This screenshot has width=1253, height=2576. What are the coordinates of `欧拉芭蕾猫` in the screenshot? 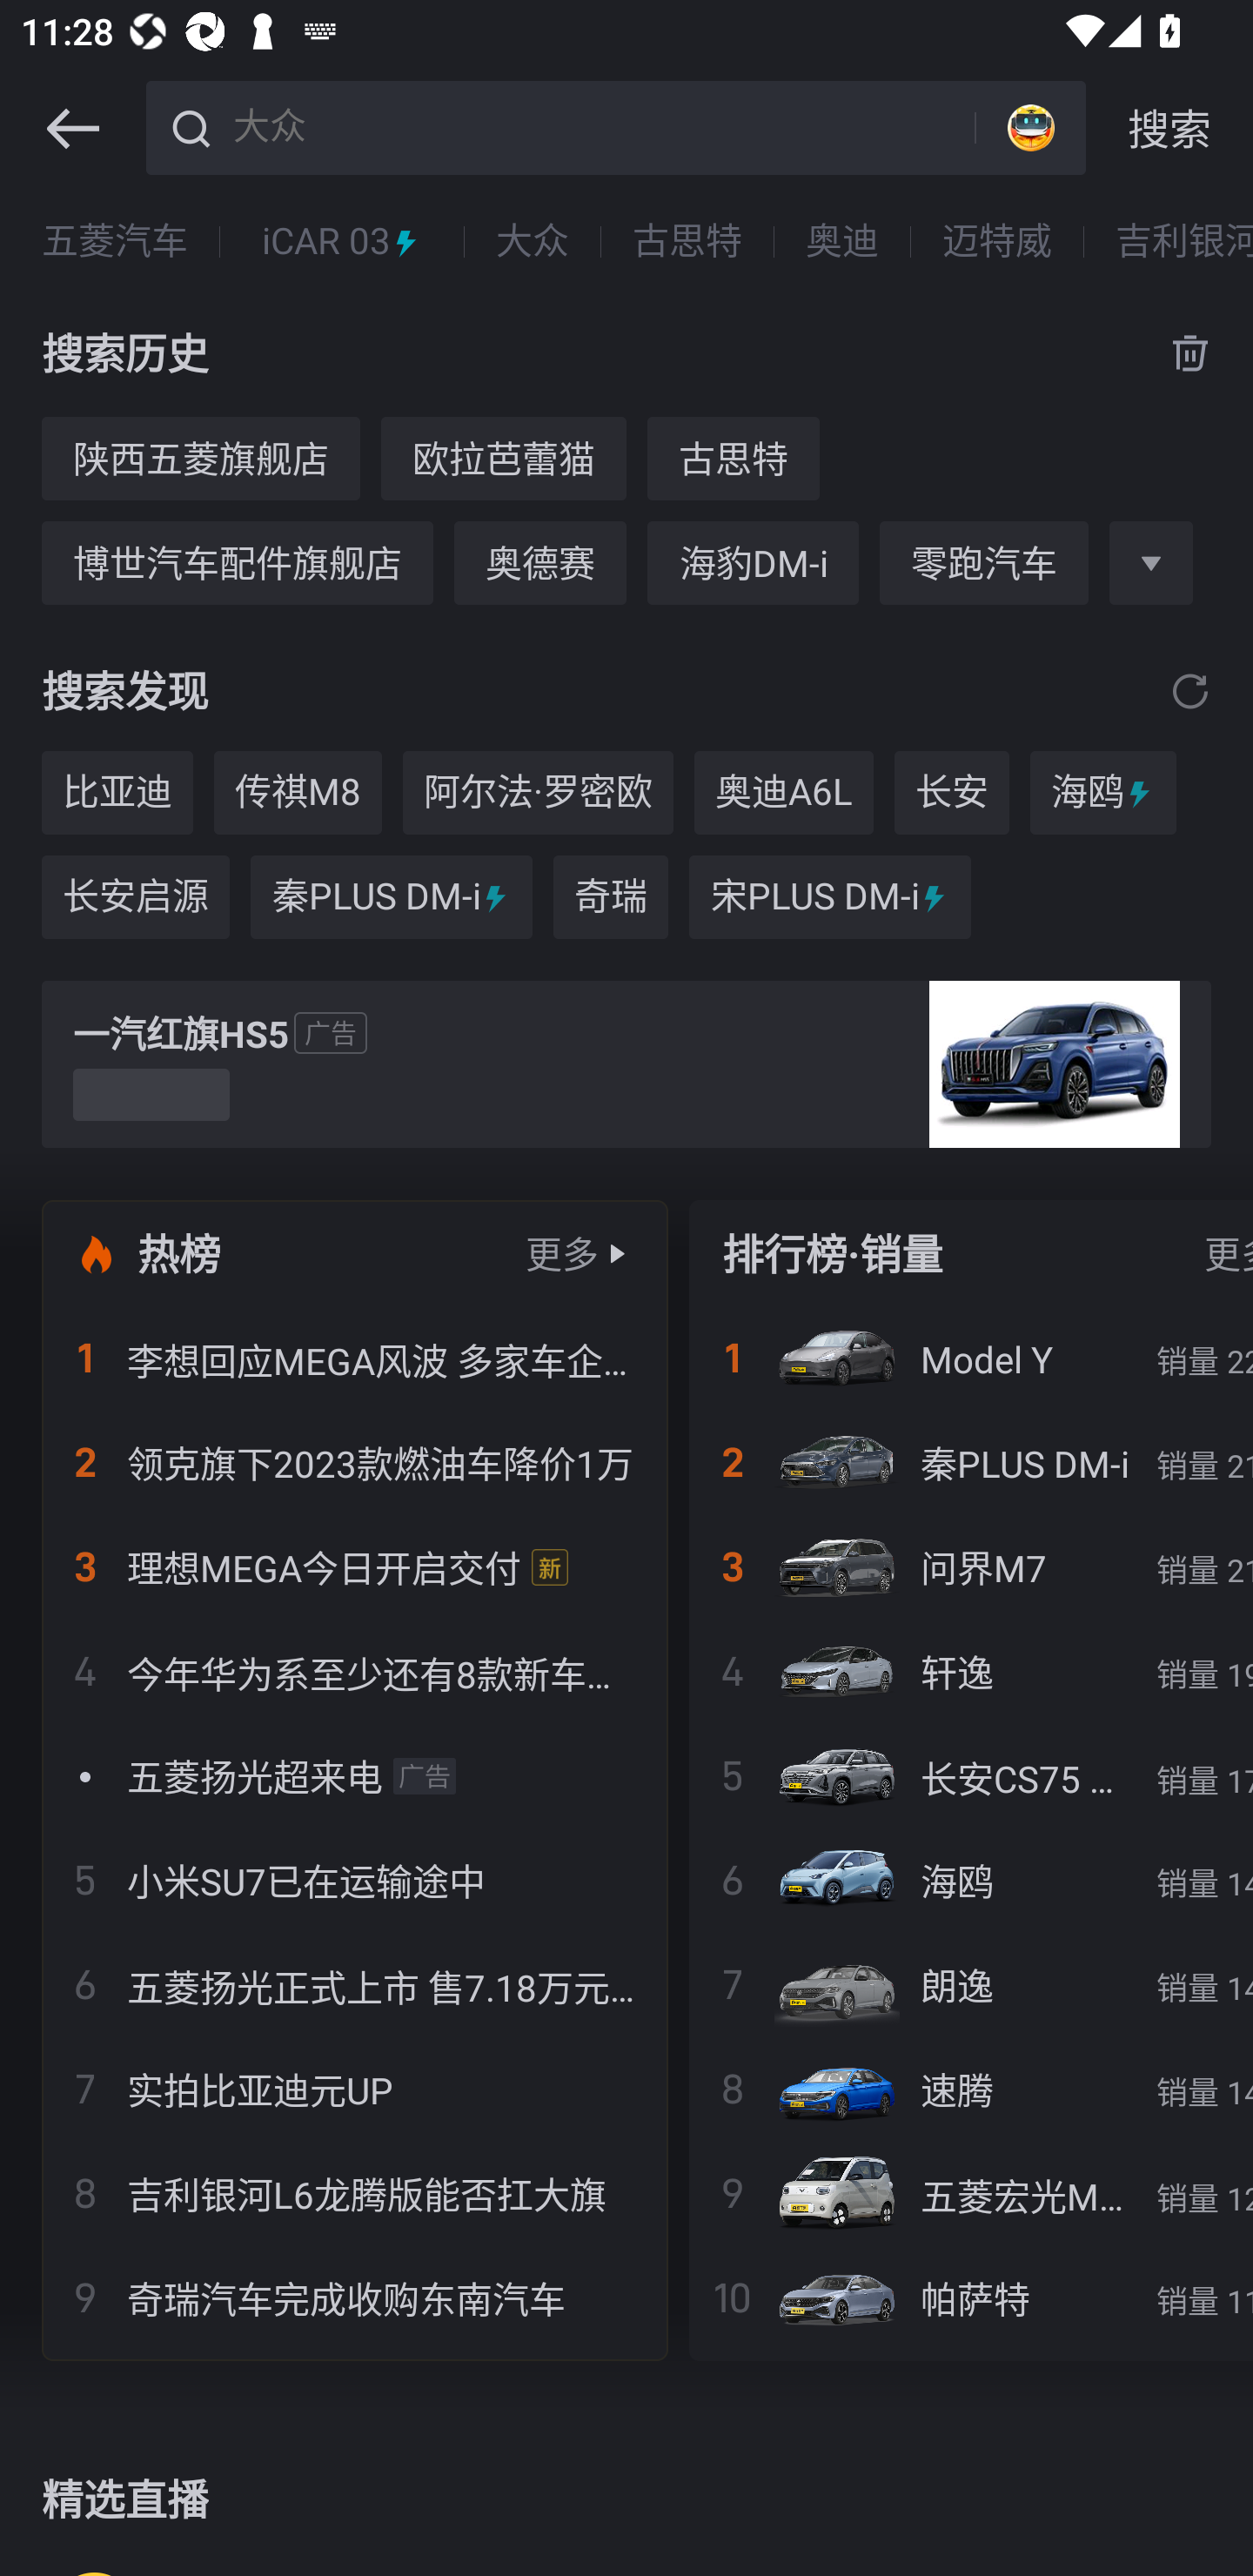 It's located at (503, 458).